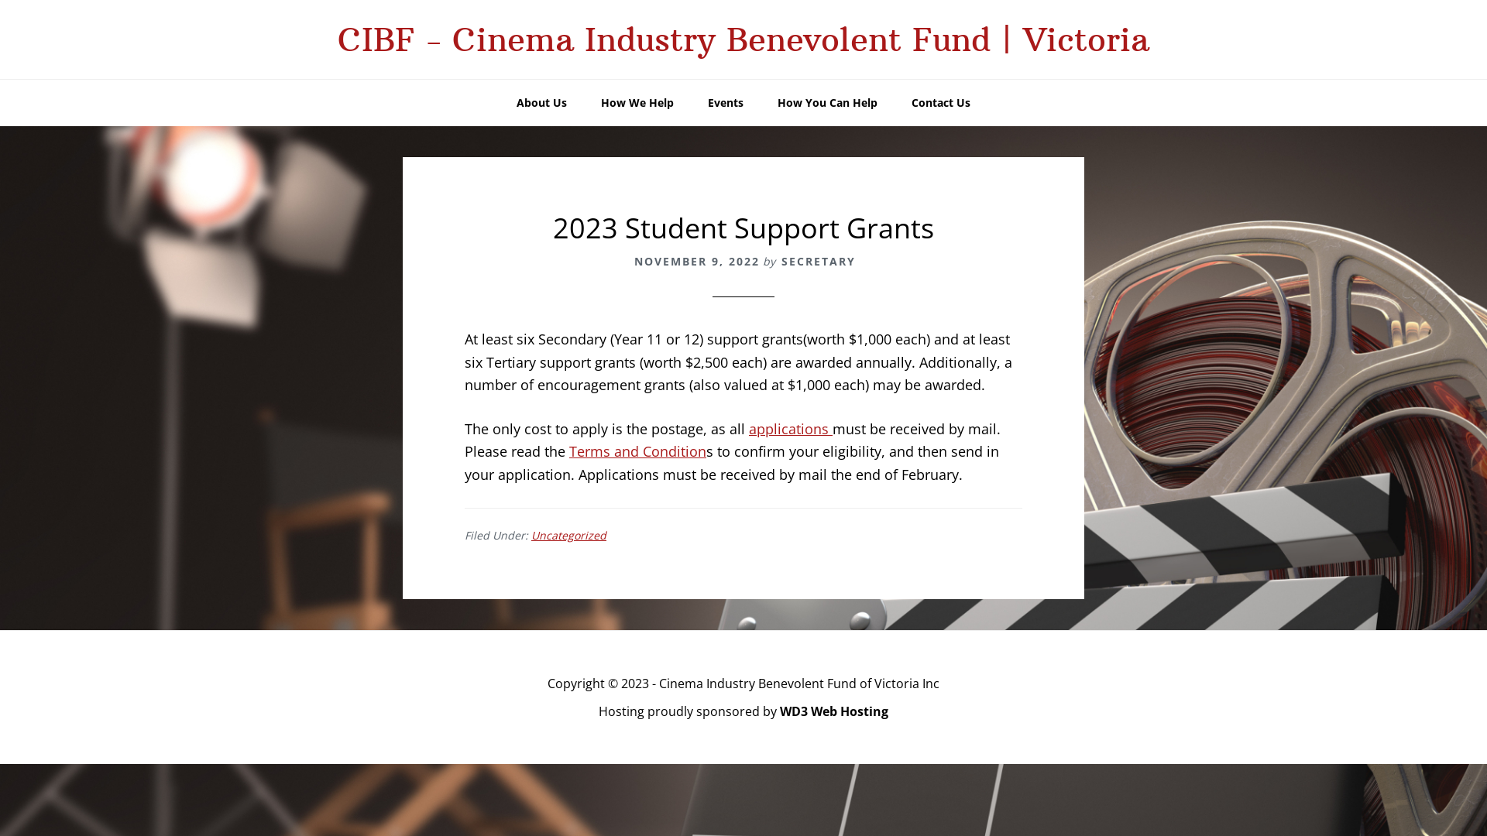 The height and width of the screenshot is (836, 1487). I want to click on Terms and Condition, so click(638, 451).